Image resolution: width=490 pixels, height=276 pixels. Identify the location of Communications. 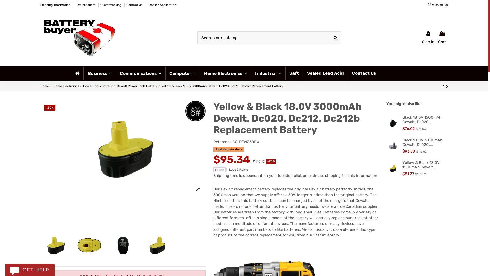
(140, 73).